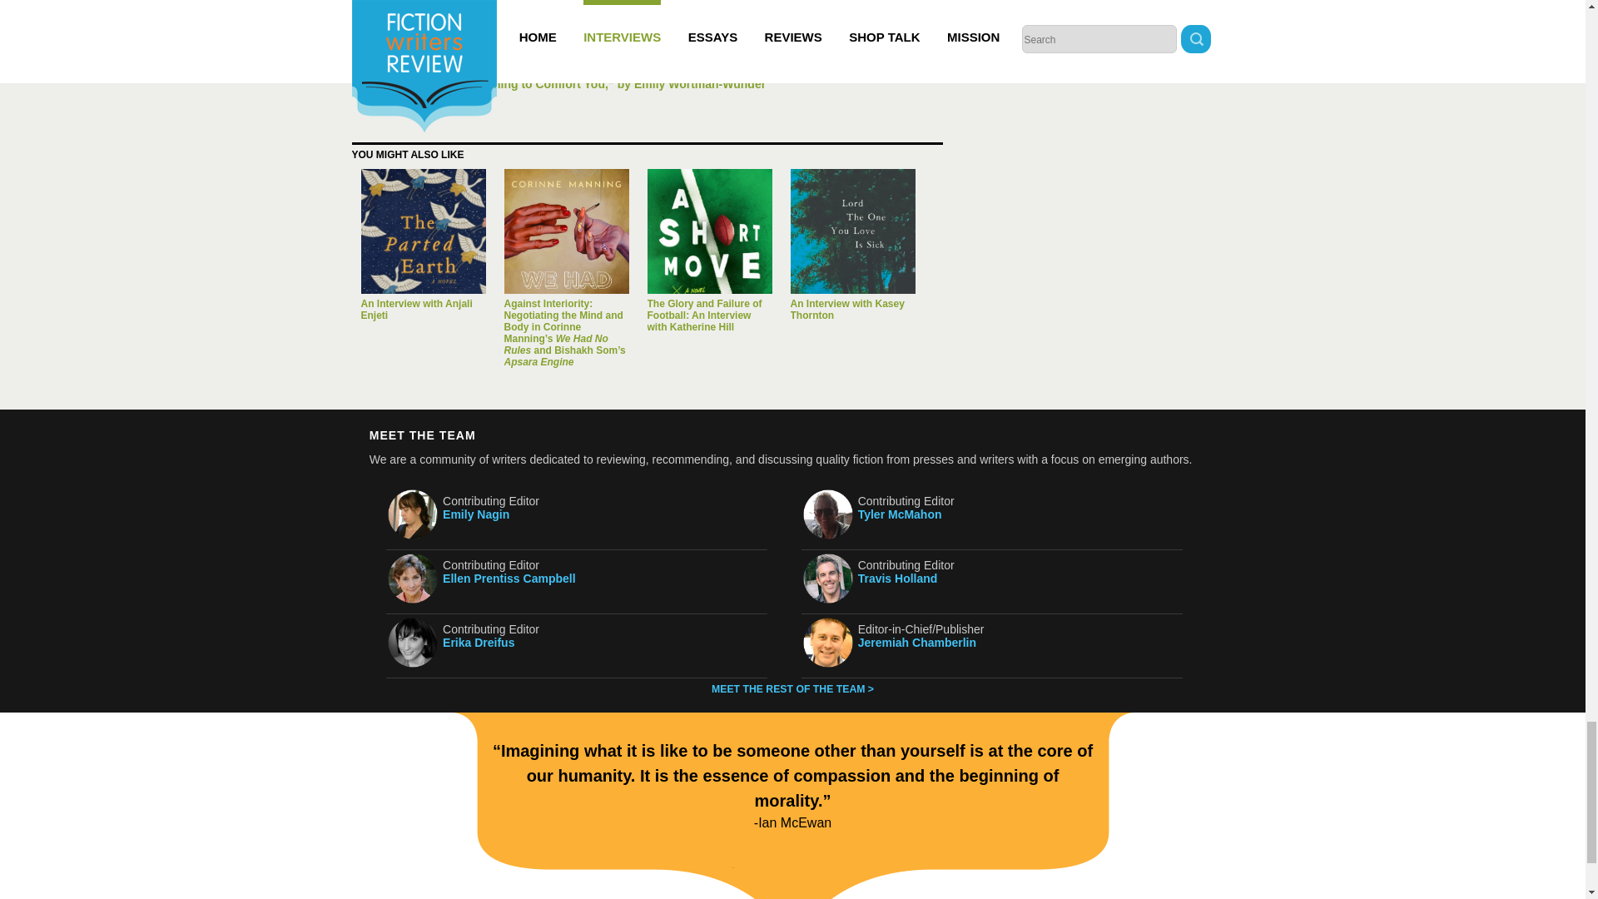 The image size is (1598, 899). Describe the element at coordinates (691, 37) in the screenshot. I see `An Interview with Anjali Enjeti` at that location.